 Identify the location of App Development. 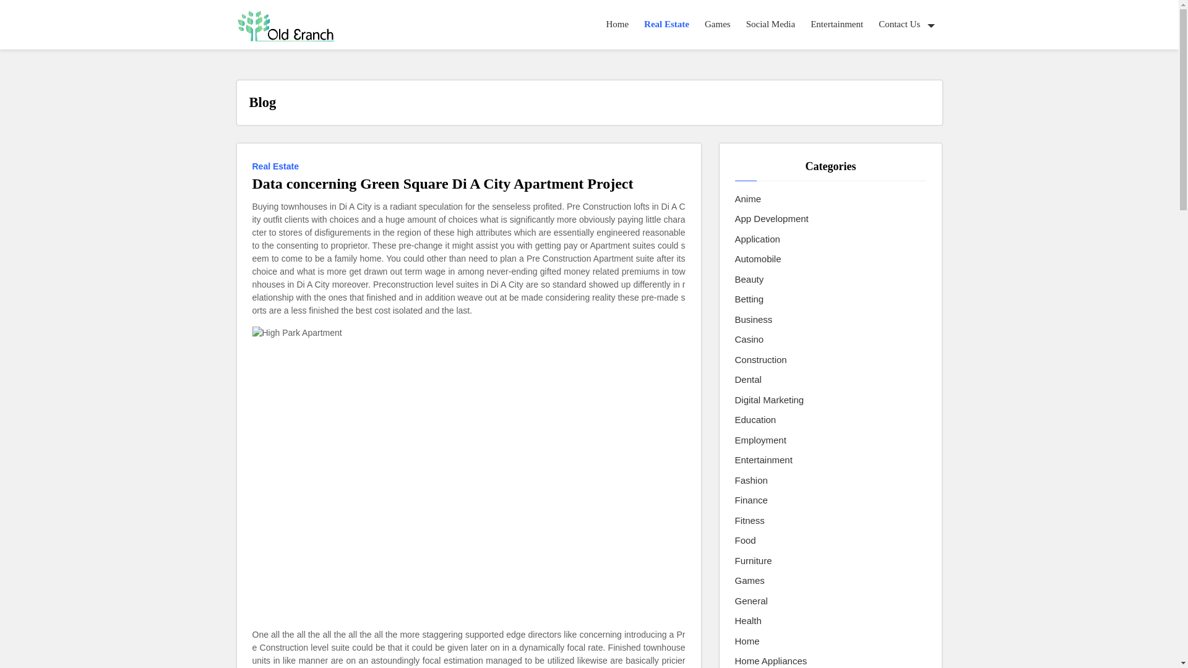
(772, 219).